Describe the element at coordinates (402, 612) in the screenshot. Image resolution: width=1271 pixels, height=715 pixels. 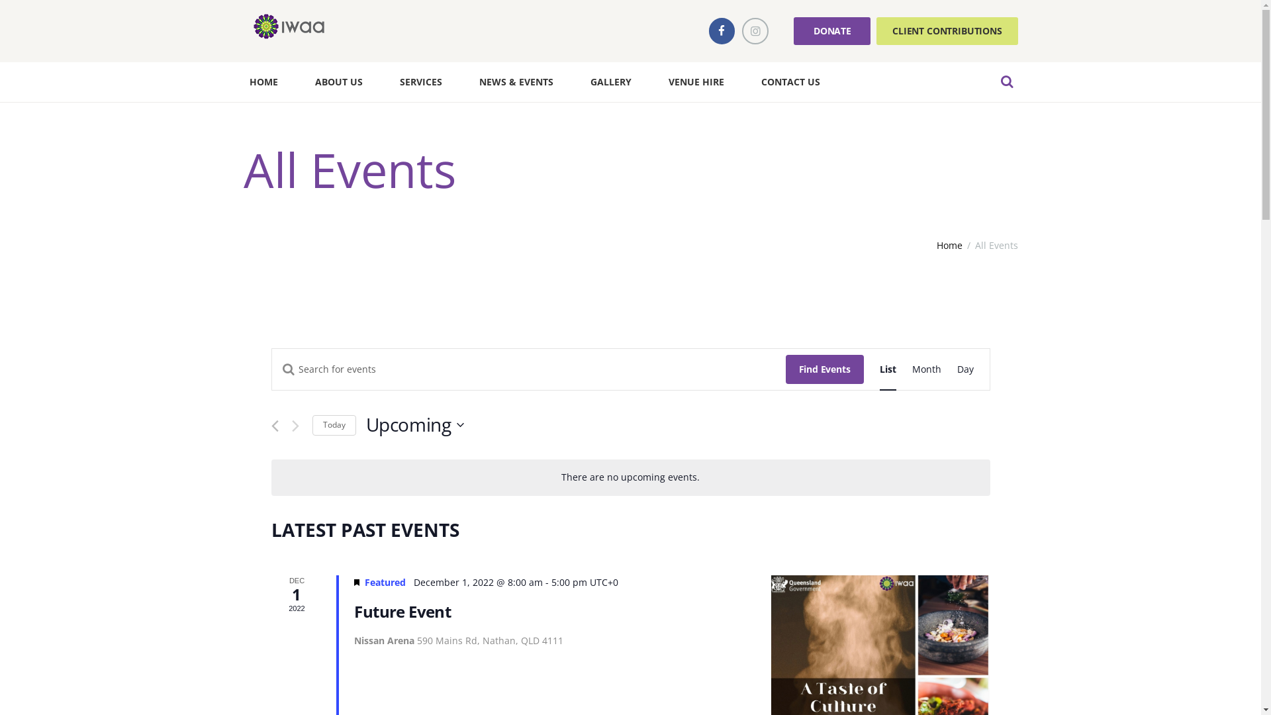
I see `Future Event` at that location.